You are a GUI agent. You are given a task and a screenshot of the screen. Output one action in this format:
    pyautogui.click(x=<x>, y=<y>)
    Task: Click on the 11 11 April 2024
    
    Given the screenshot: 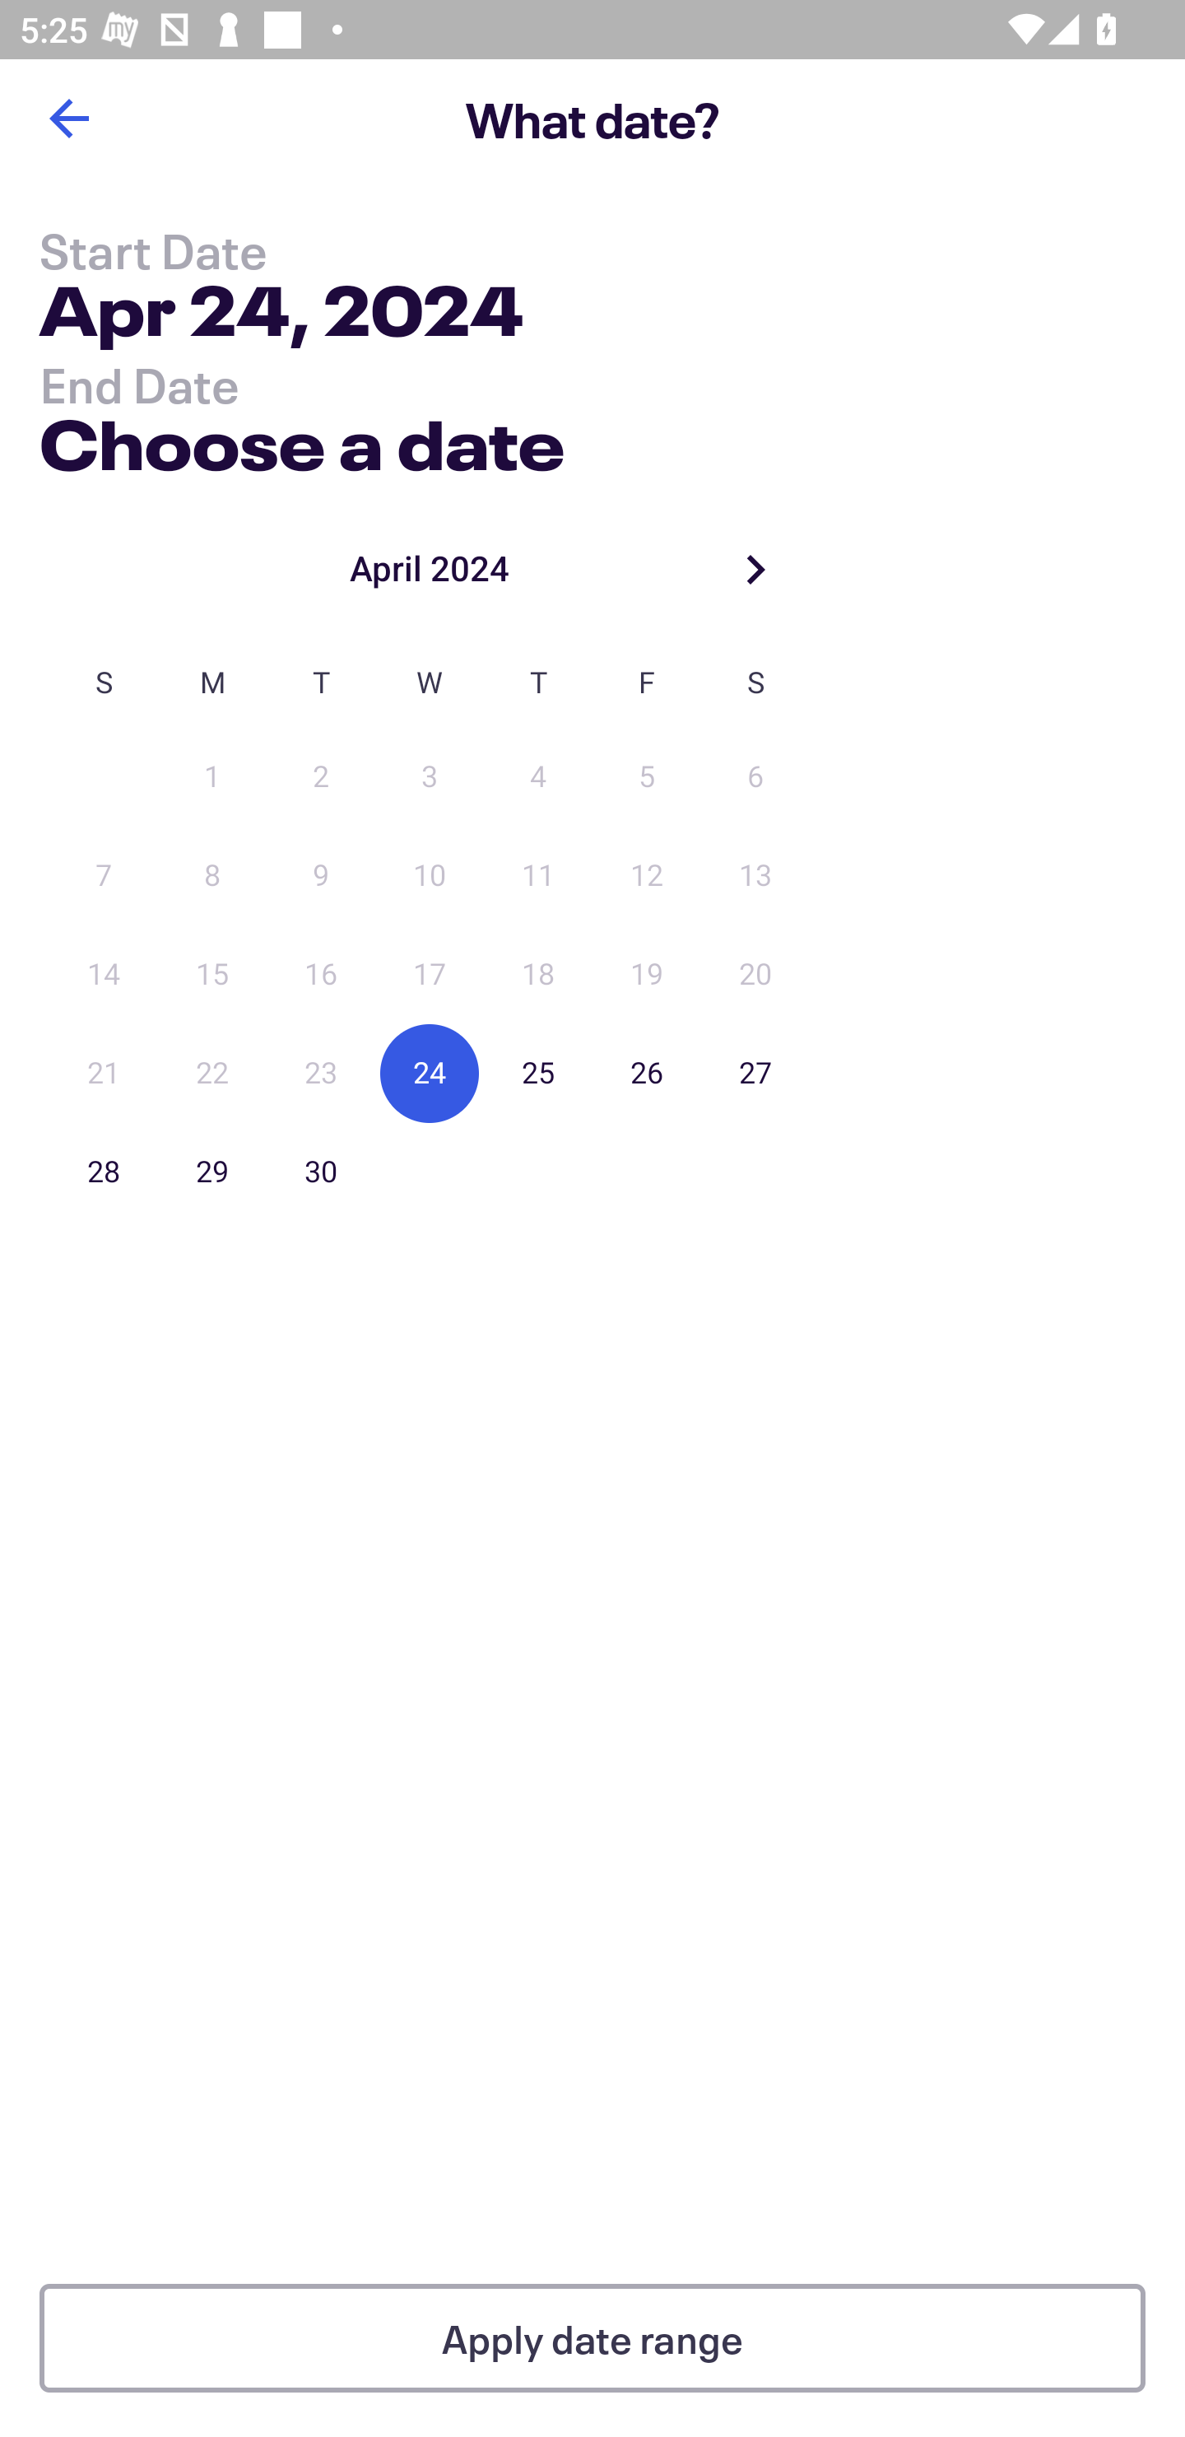 What is the action you would take?
    pyautogui.click(x=538, y=876)
    